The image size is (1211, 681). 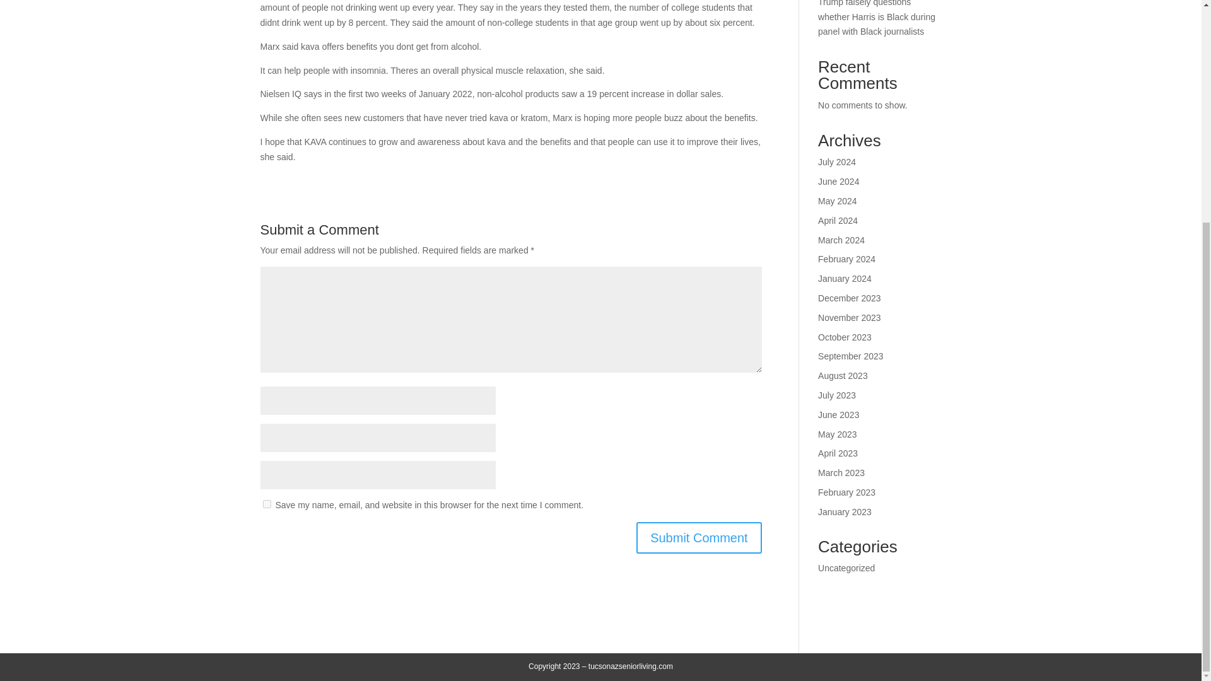 I want to click on yes, so click(x=266, y=503).